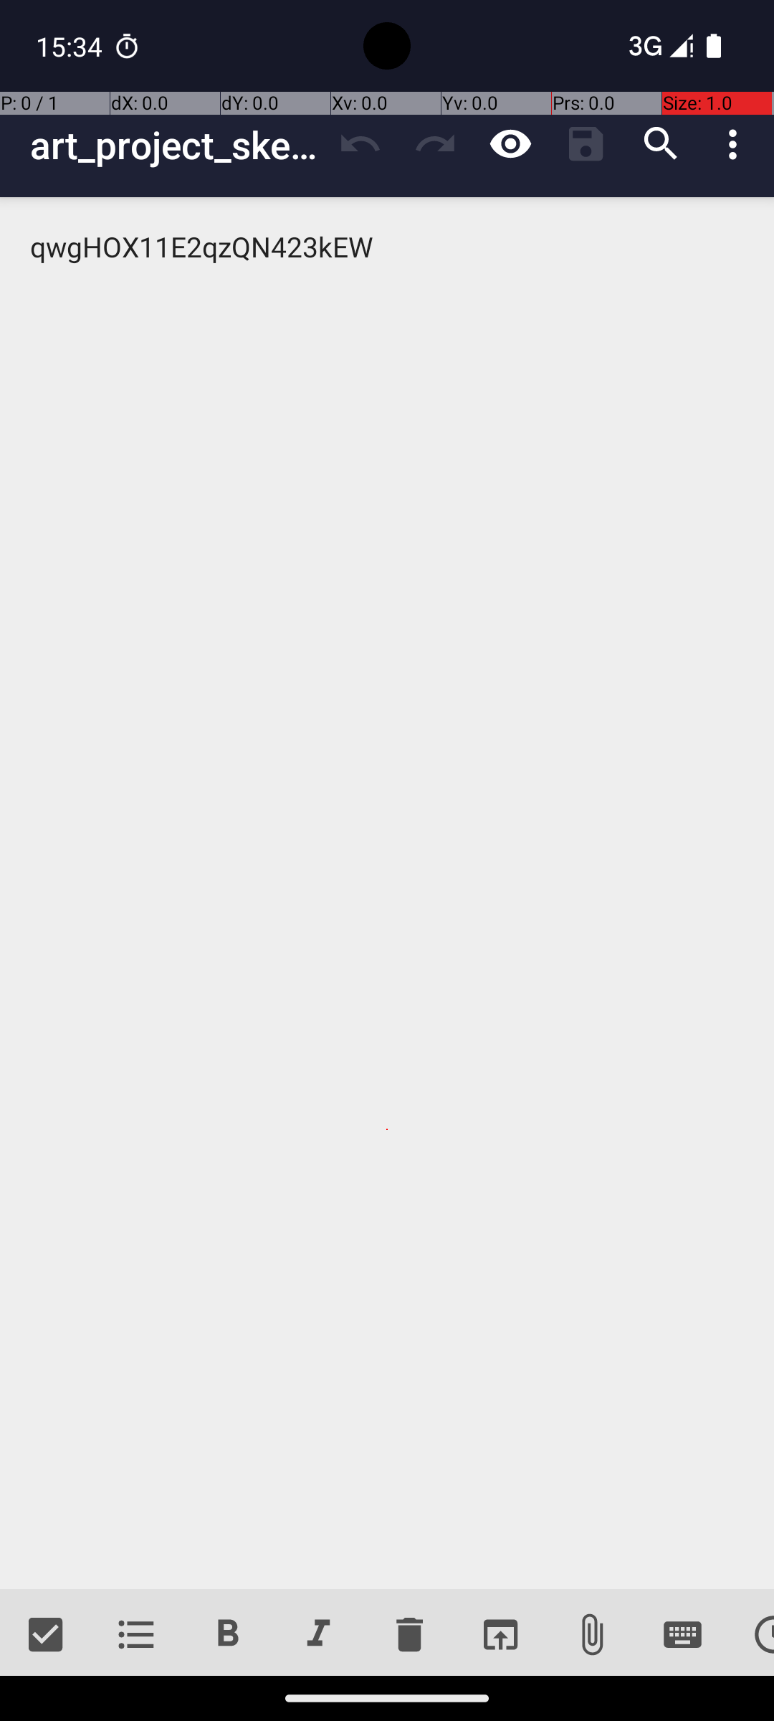 The height and width of the screenshot is (1721, 774). What do you see at coordinates (387, 893) in the screenshot?
I see `qwgHOX11E2qzQN423kEW
` at bounding box center [387, 893].